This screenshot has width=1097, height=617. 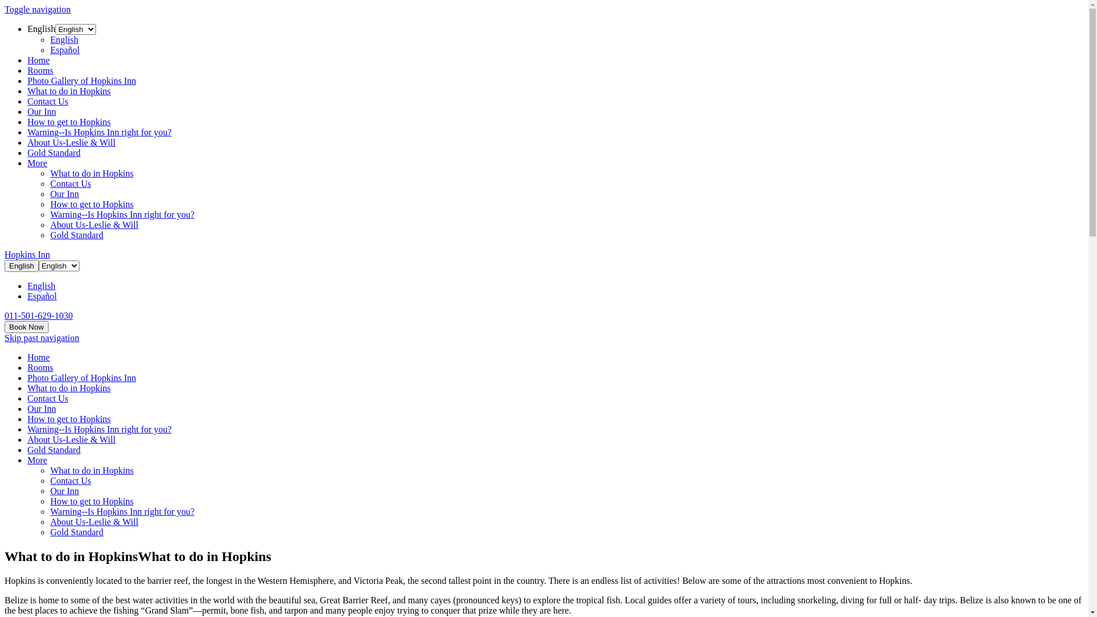 What do you see at coordinates (69, 388) in the screenshot?
I see `What to do in Hopkins` at bounding box center [69, 388].